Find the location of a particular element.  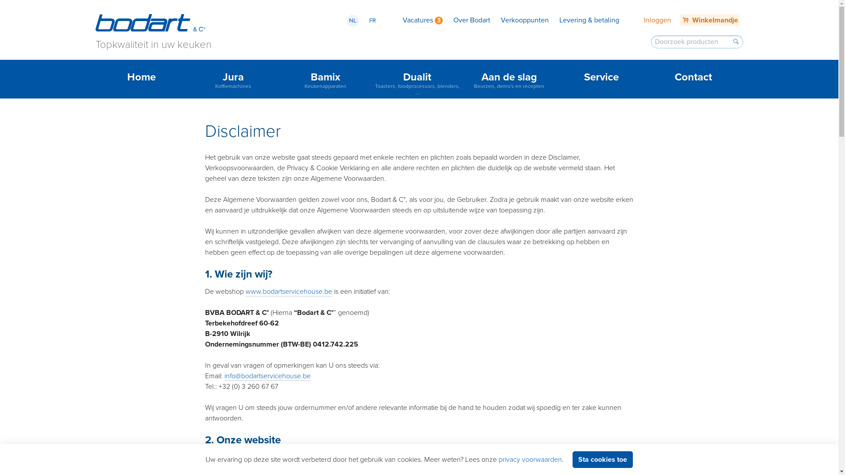

info@bodartservicehouse.be is located at coordinates (268, 376).